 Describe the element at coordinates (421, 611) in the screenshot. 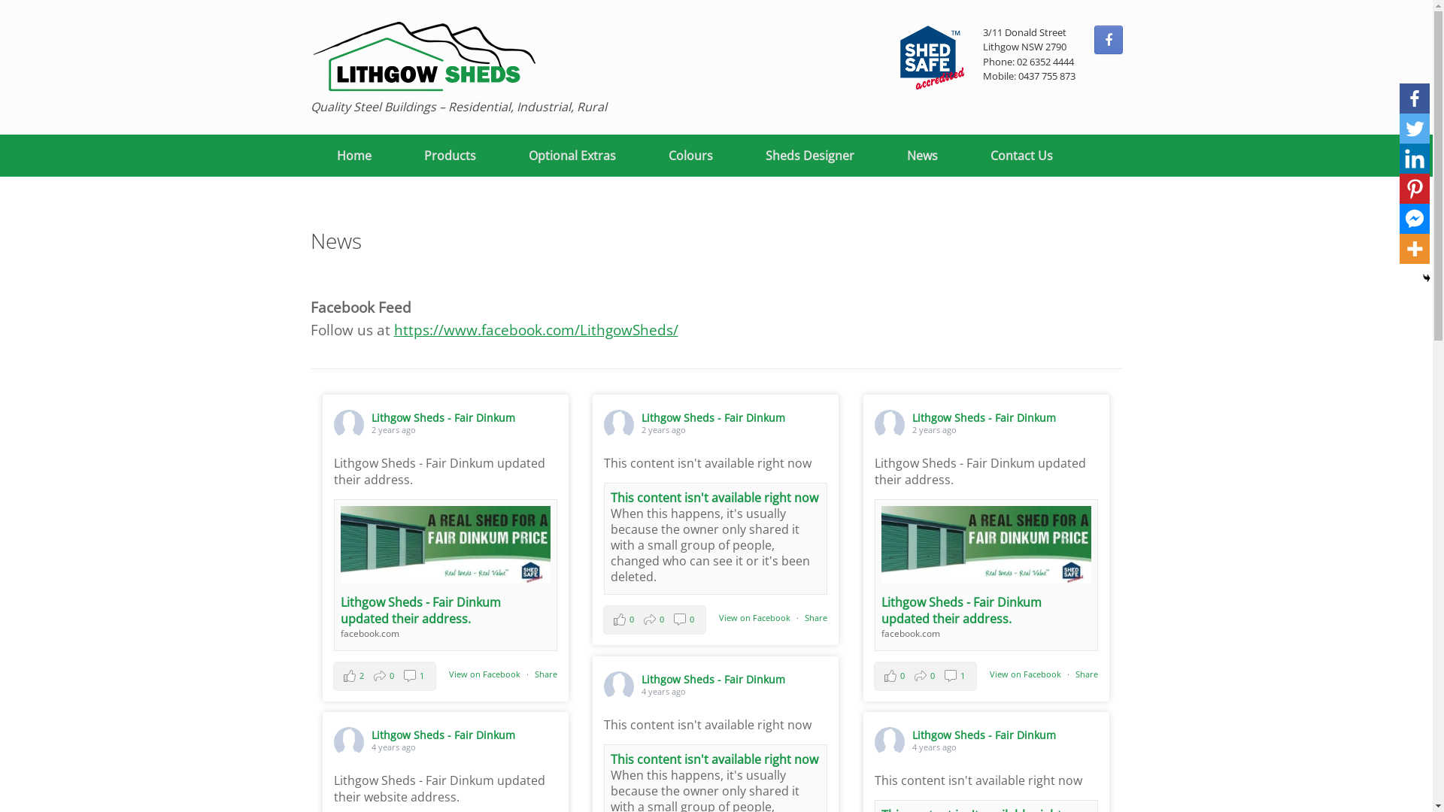

I see `Lithgow Sheds - Fair Dinkum updated their address.` at that location.